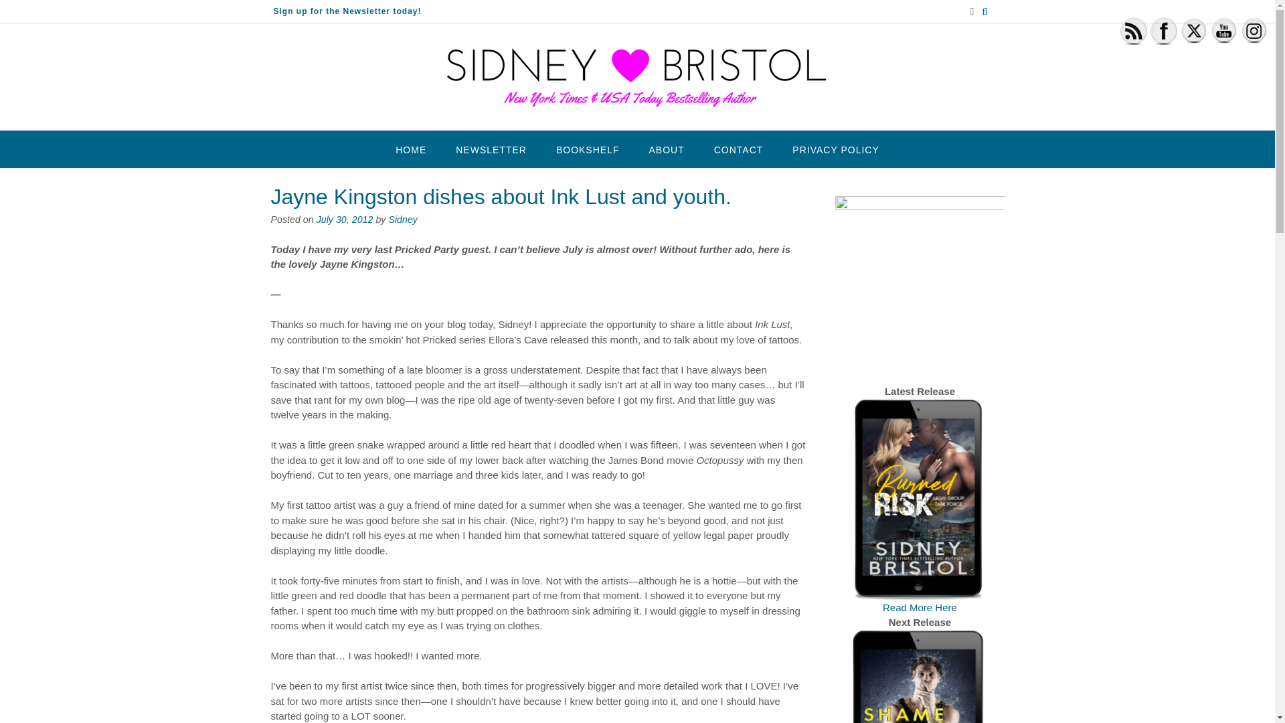  What do you see at coordinates (972, 11) in the screenshot?
I see `Send us an email` at bounding box center [972, 11].